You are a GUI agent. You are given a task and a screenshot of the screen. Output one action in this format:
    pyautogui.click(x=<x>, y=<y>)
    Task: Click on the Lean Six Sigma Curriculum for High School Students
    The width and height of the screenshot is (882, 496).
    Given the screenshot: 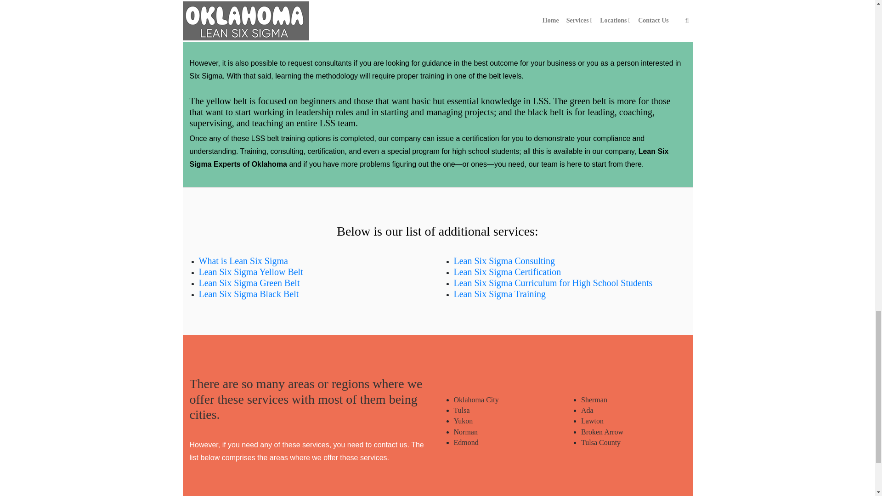 What is the action you would take?
    pyautogui.click(x=553, y=283)
    